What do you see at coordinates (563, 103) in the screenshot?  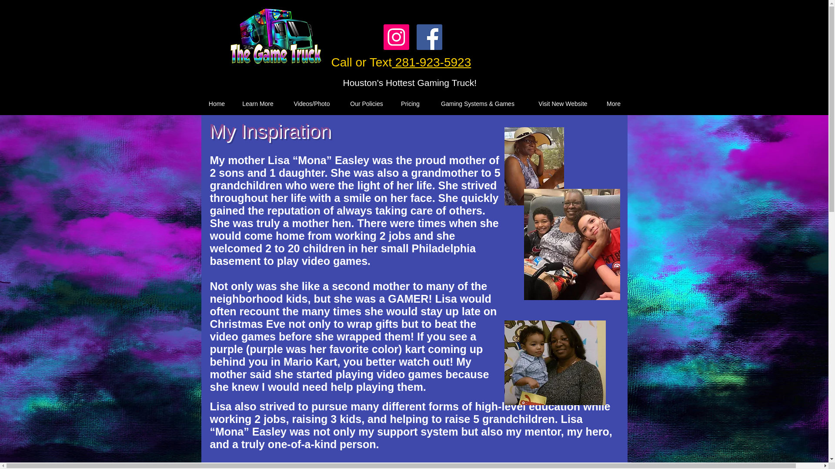 I see `Visit New Website` at bounding box center [563, 103].